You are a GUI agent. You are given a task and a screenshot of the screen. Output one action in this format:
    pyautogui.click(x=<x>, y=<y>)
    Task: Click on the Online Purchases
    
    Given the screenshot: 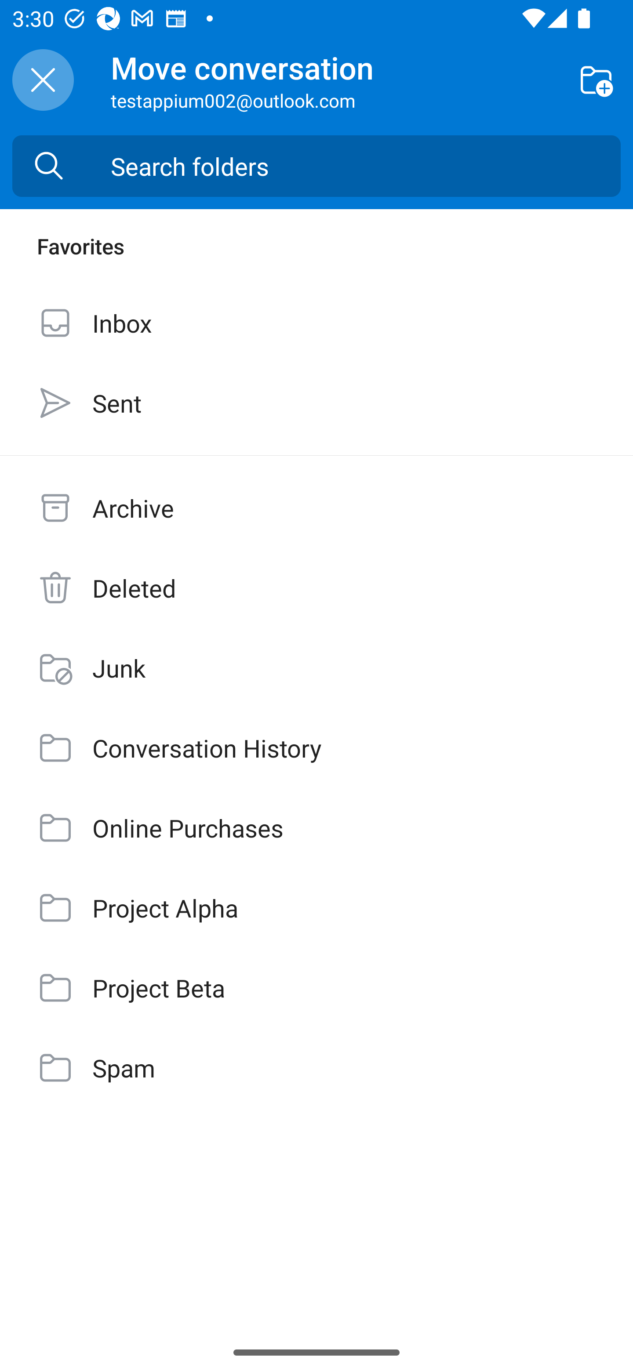 What is the action you would take?
    pyautogui.click(x=316, y=828)
    